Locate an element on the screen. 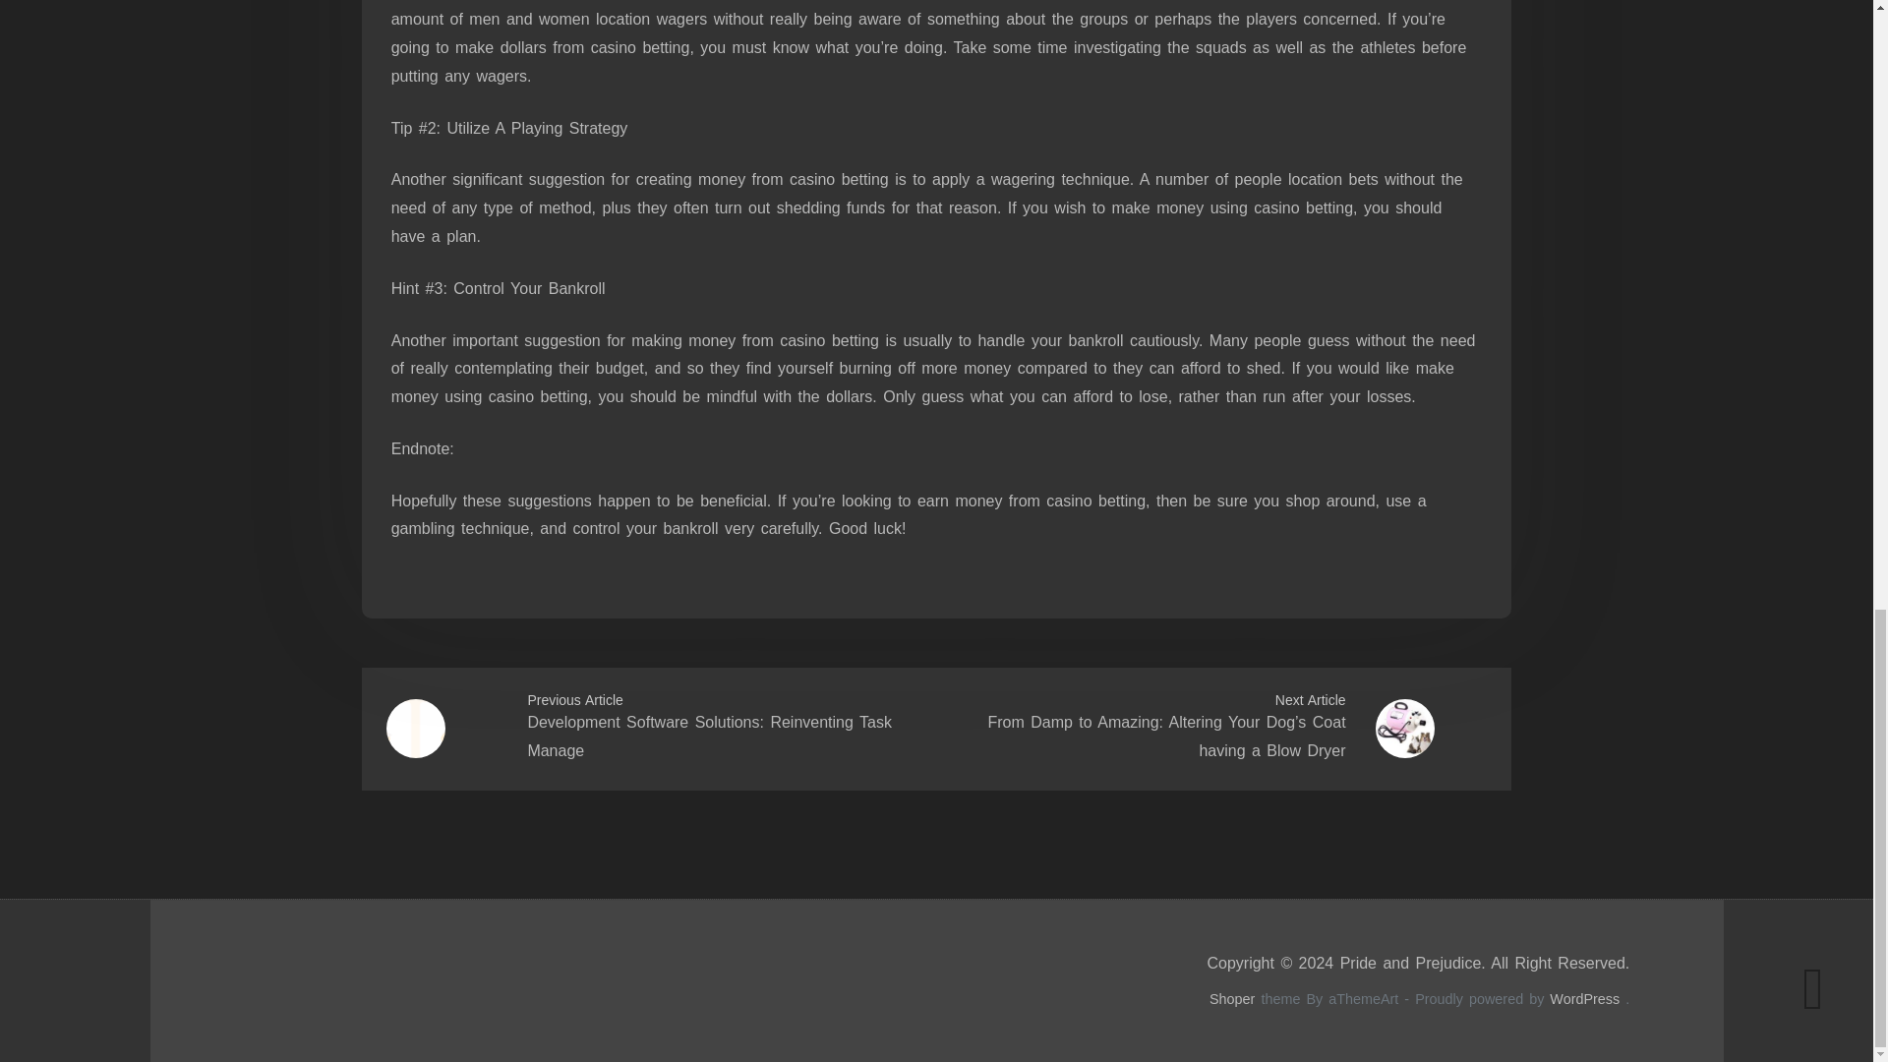 The image size is (1888, 1062). WordPress is located at coordinates (1585, 998).